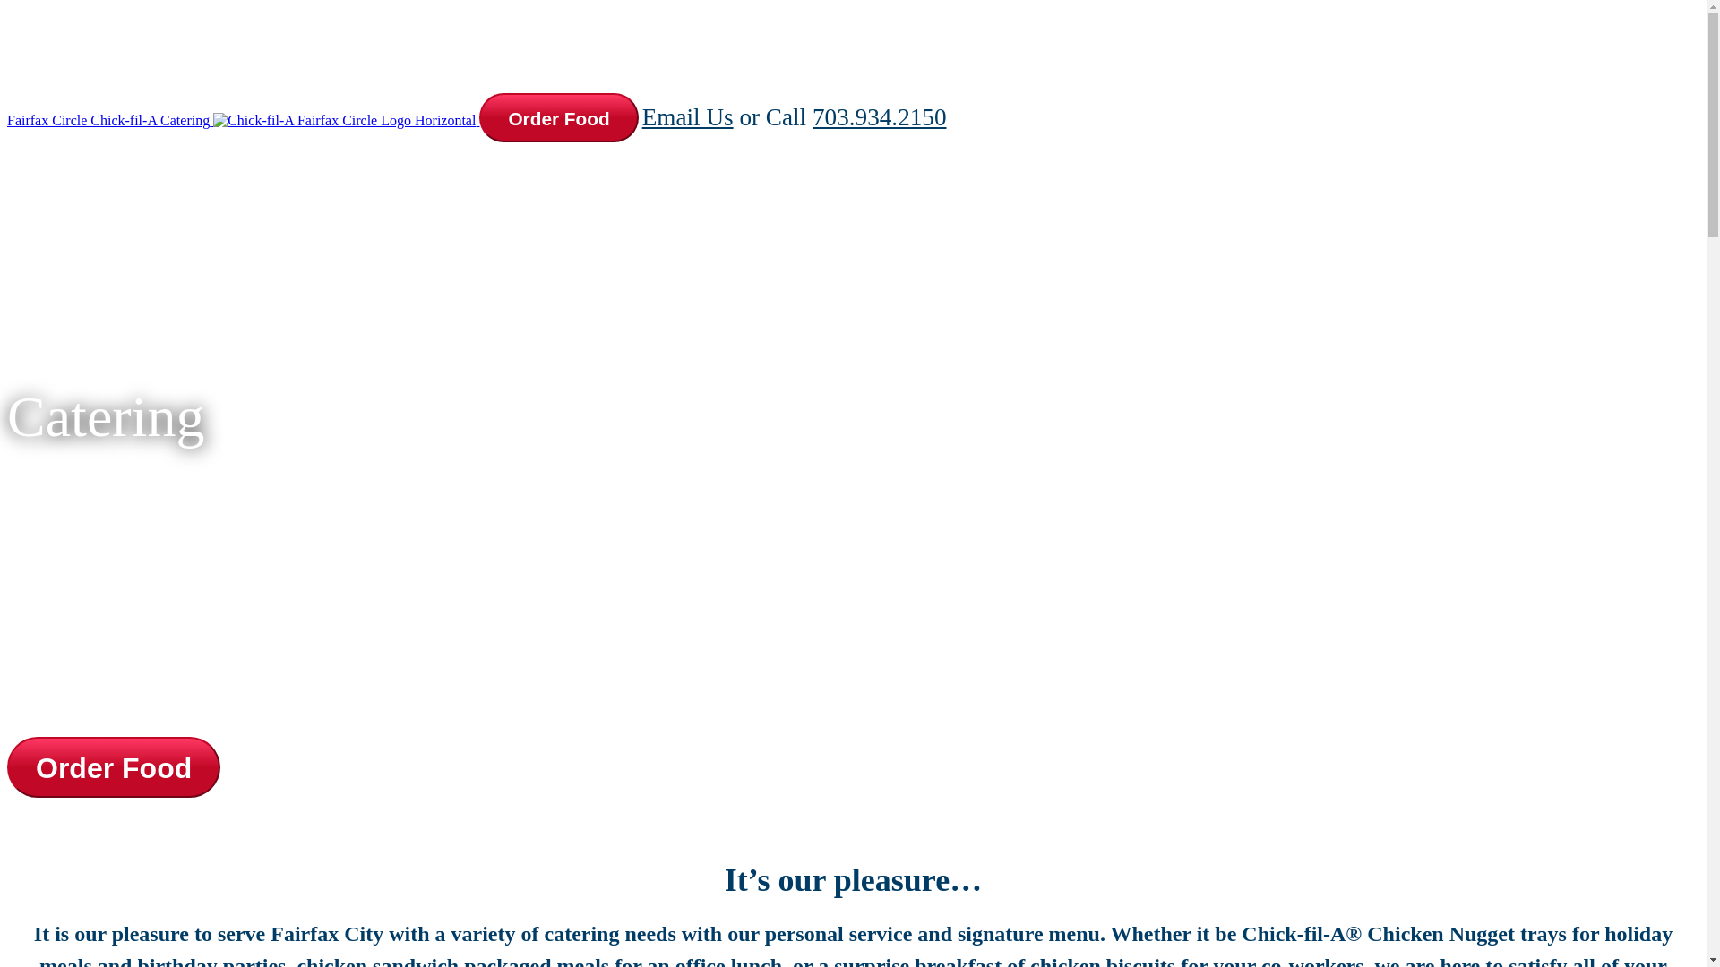 This screenshot has width=1720, height=967. What do you see at coordinates (113, 767) in the screenshot?
I see `Order Food` at bounding box center [113, 767].